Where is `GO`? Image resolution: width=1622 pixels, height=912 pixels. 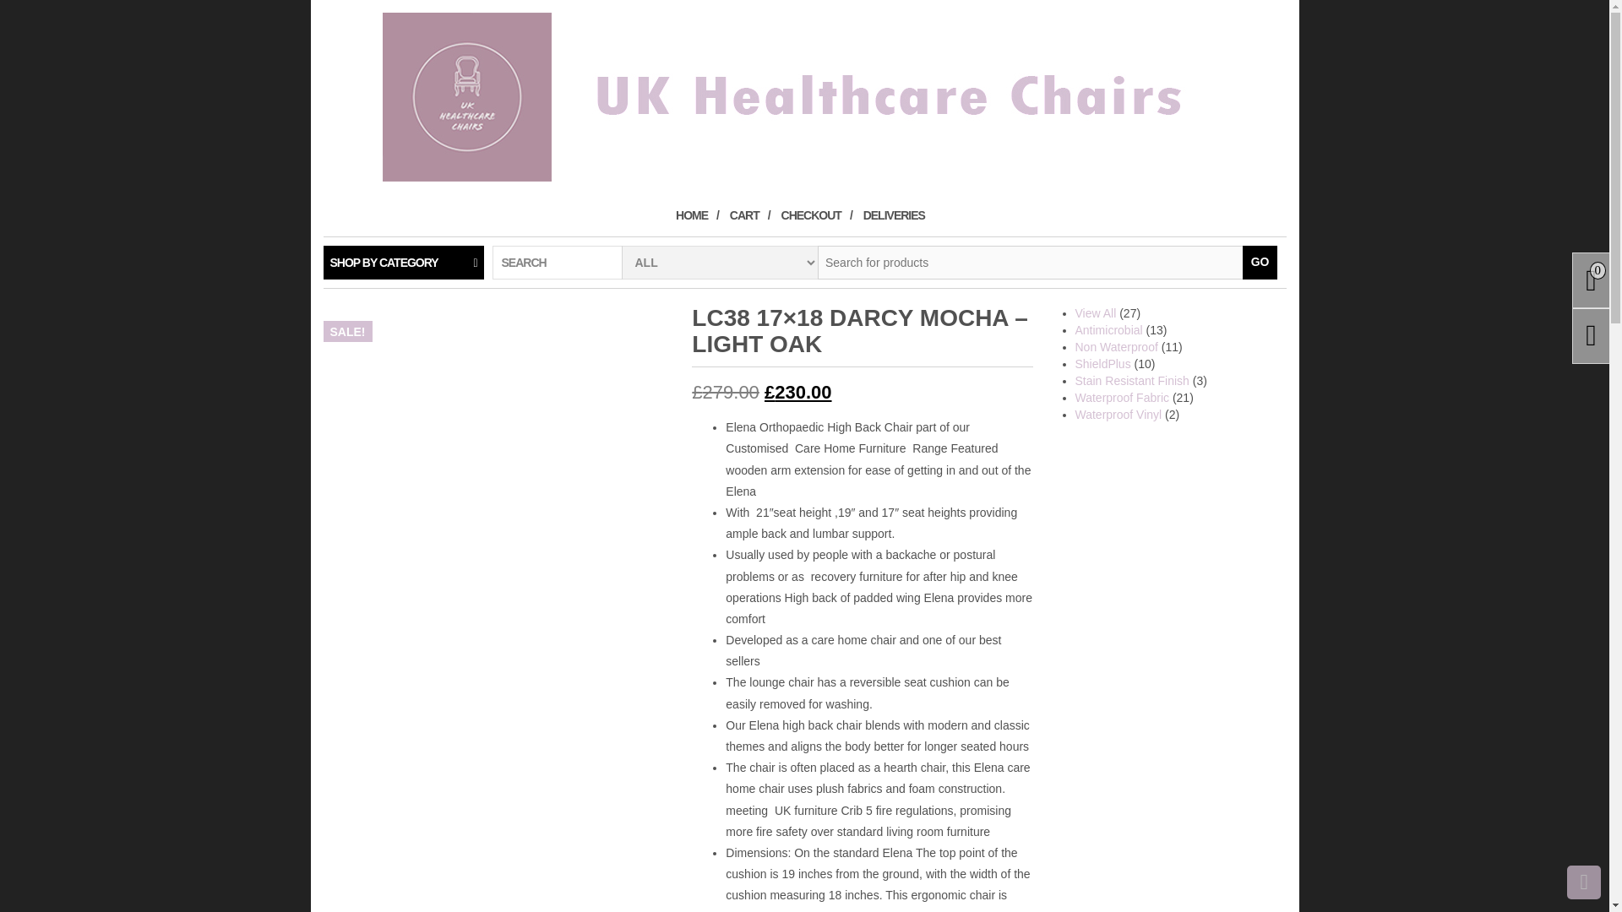 GO is located at coordinates (1260, 262).